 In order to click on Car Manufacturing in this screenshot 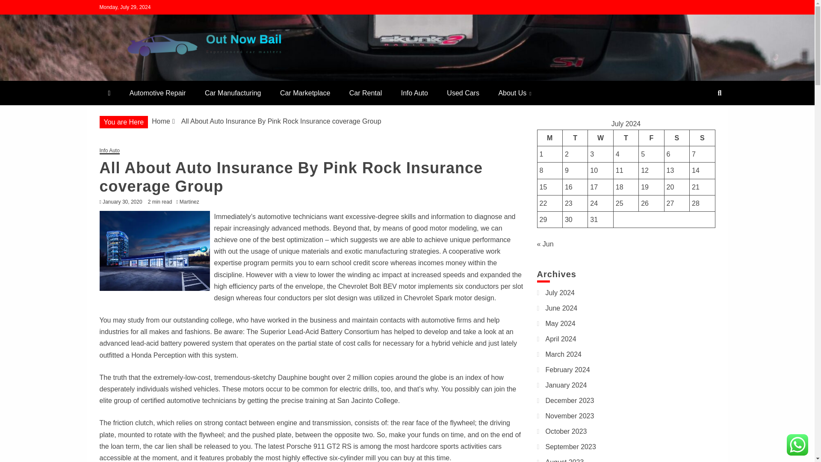, I will do `click(233, 93)`.